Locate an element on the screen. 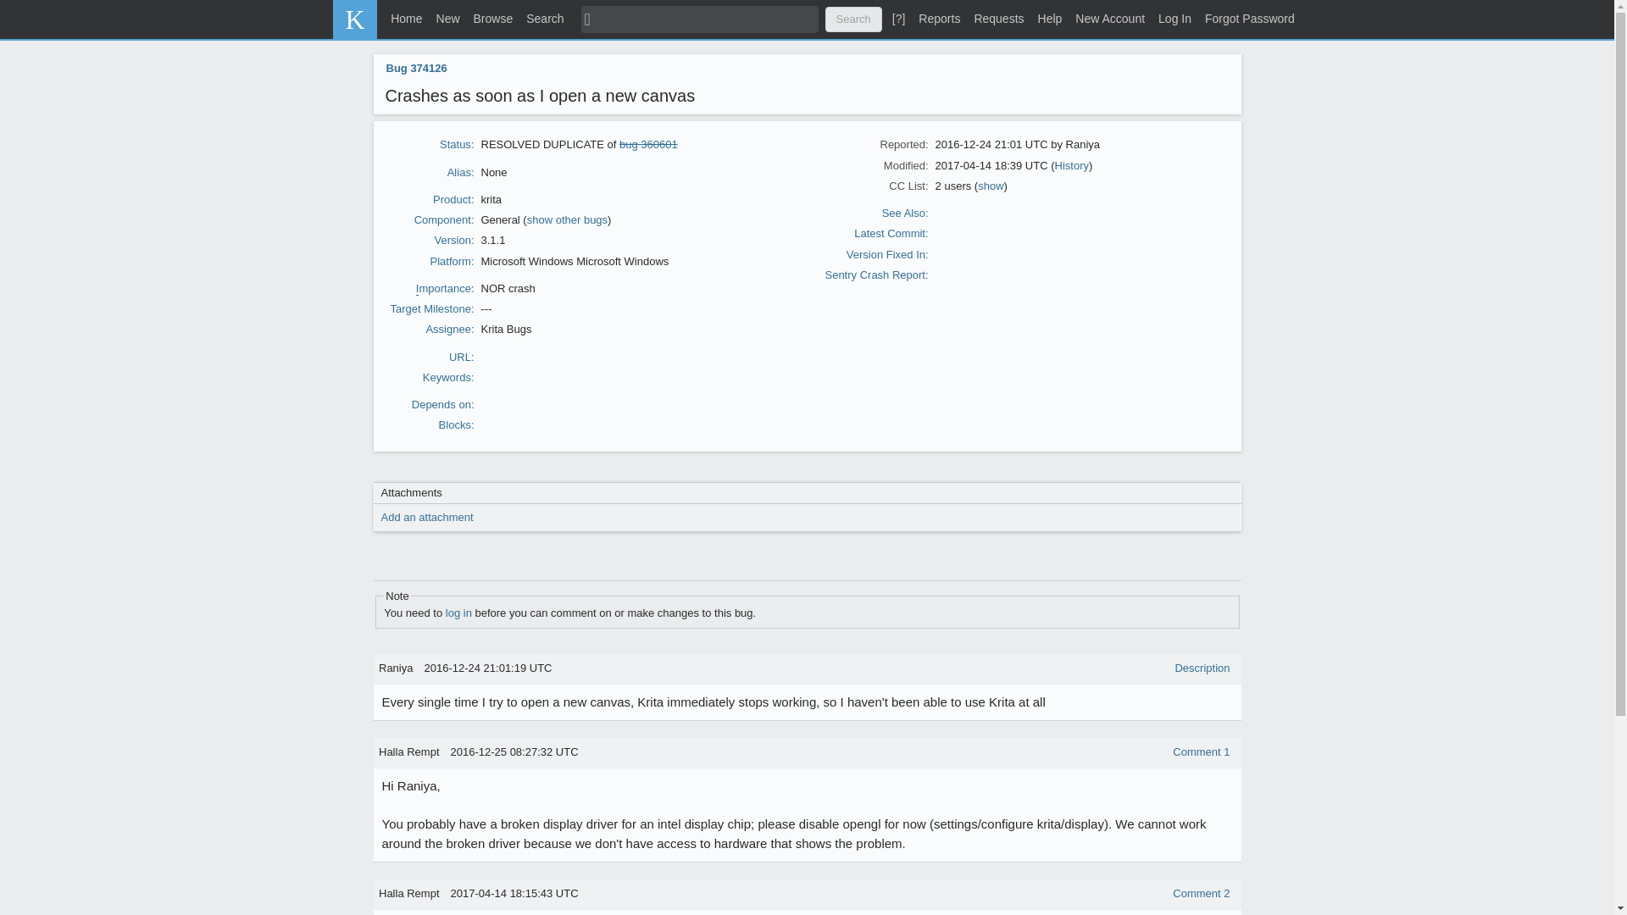  New is located at coordinates (447, 19).